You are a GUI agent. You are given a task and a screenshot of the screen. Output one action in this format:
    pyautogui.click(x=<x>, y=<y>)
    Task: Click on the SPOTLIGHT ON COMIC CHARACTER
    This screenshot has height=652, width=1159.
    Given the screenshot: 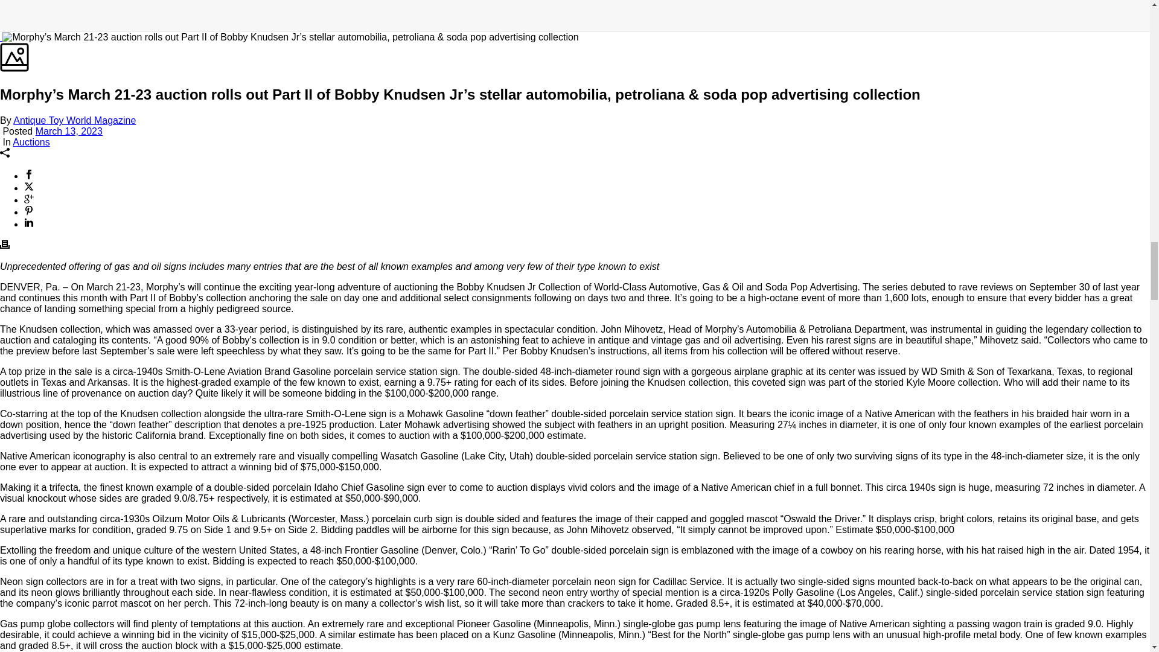 What is the action you would take?
    pyautogui.click(x=822, y=529)
    